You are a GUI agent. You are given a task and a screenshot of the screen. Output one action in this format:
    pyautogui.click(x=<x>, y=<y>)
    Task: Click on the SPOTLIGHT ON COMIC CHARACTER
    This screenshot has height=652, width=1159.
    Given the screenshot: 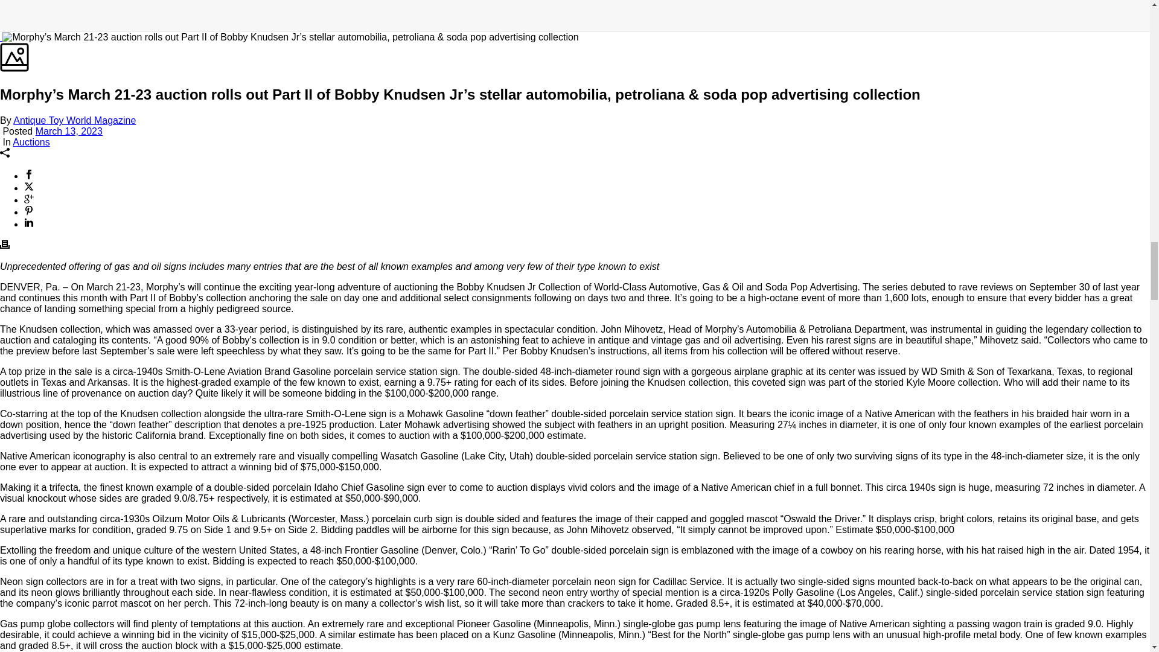 What is the action you would take?
    pyautogui.click(x=822, y=529)
    